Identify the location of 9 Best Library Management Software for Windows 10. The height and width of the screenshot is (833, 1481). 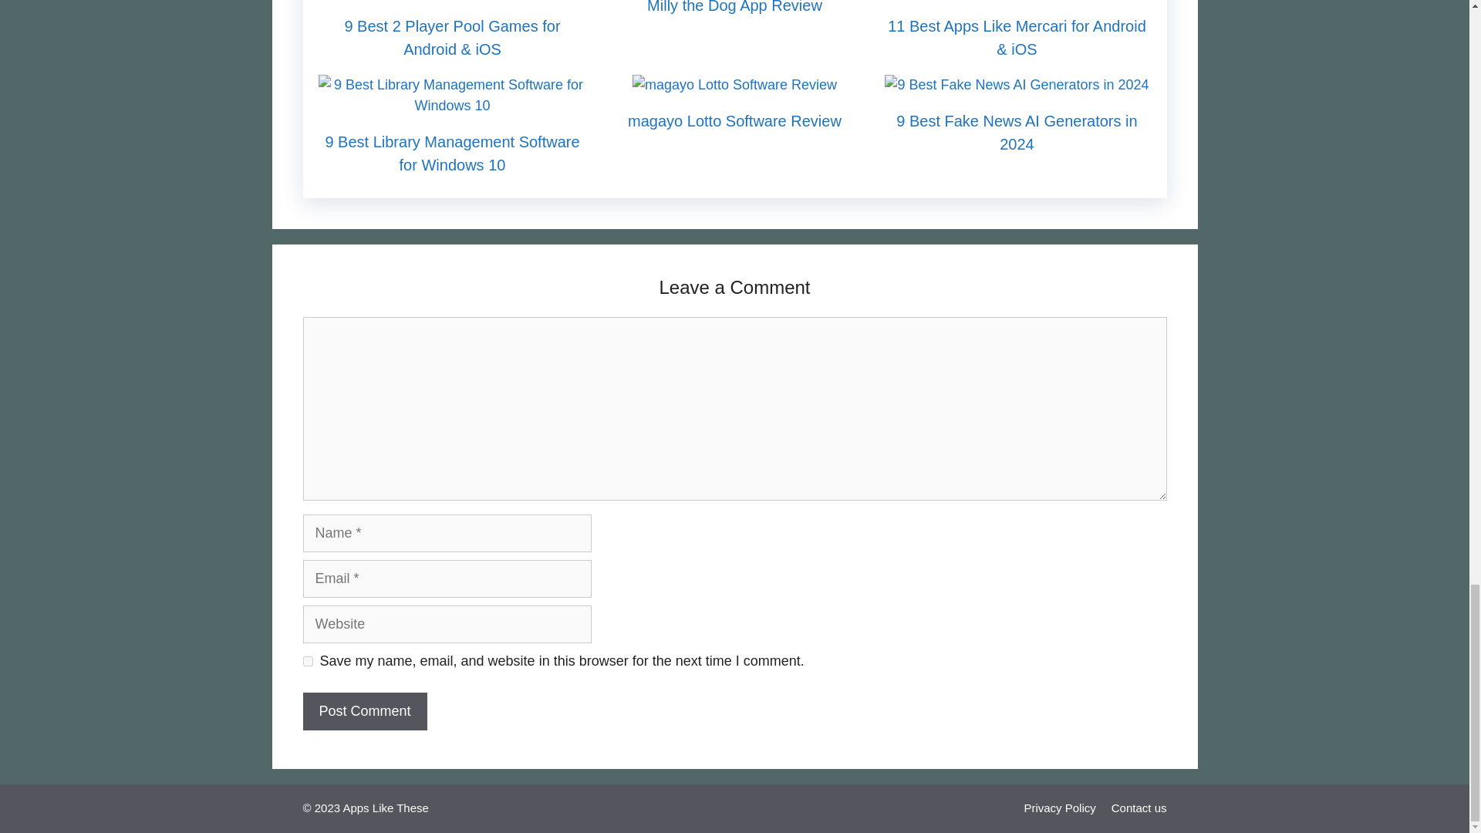
(452, 105).